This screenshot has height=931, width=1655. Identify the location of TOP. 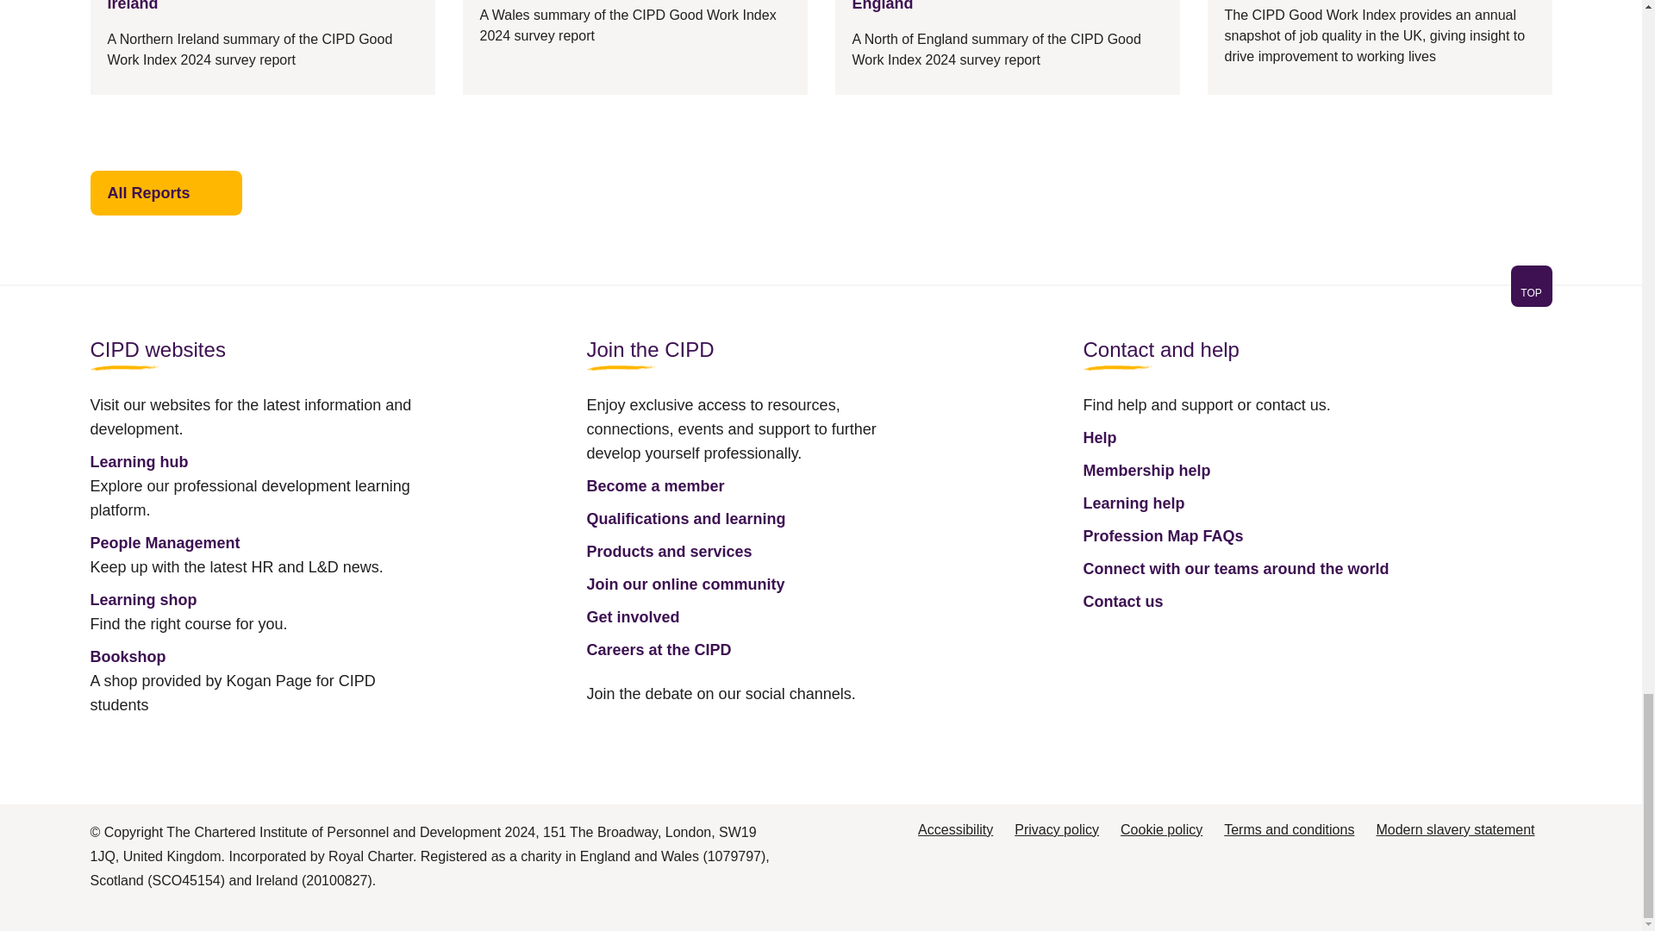
(1531, 286).